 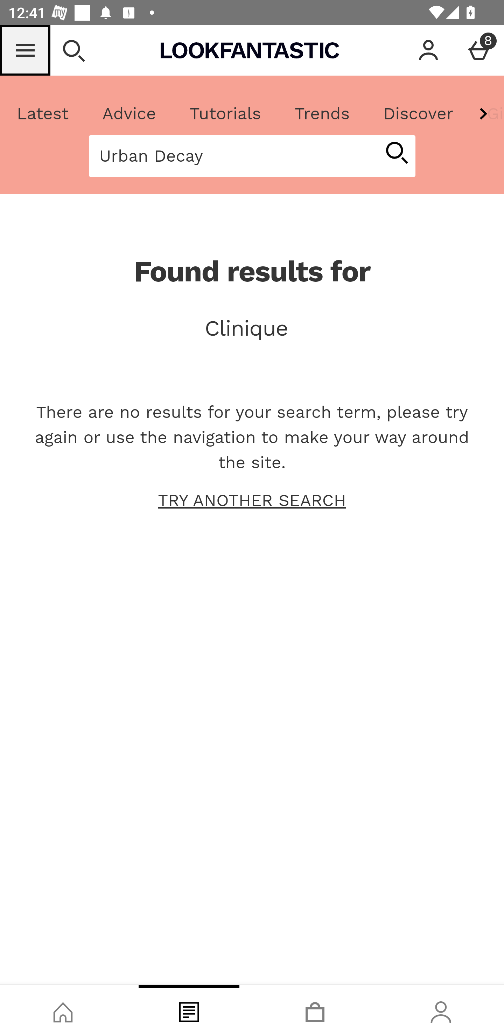 I want to click on Urban Decay, so click(x=233, y=156).